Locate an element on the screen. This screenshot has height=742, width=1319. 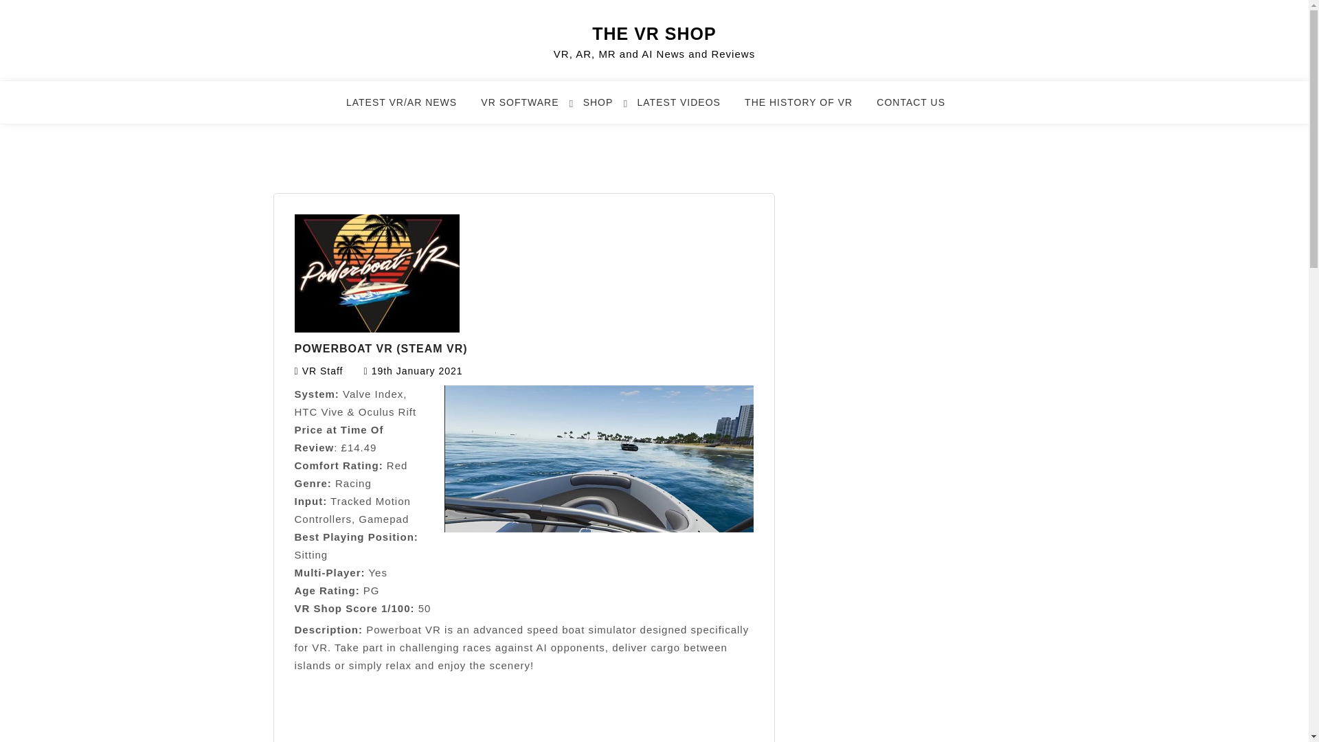
VR Staff is located at coordinates (322, 371).